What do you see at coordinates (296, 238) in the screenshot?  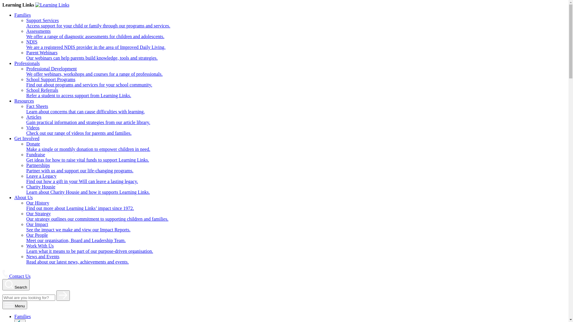 I see `Our People
Meet our organisation, Board and Leadership Team.` at bounding box center [296, 238].